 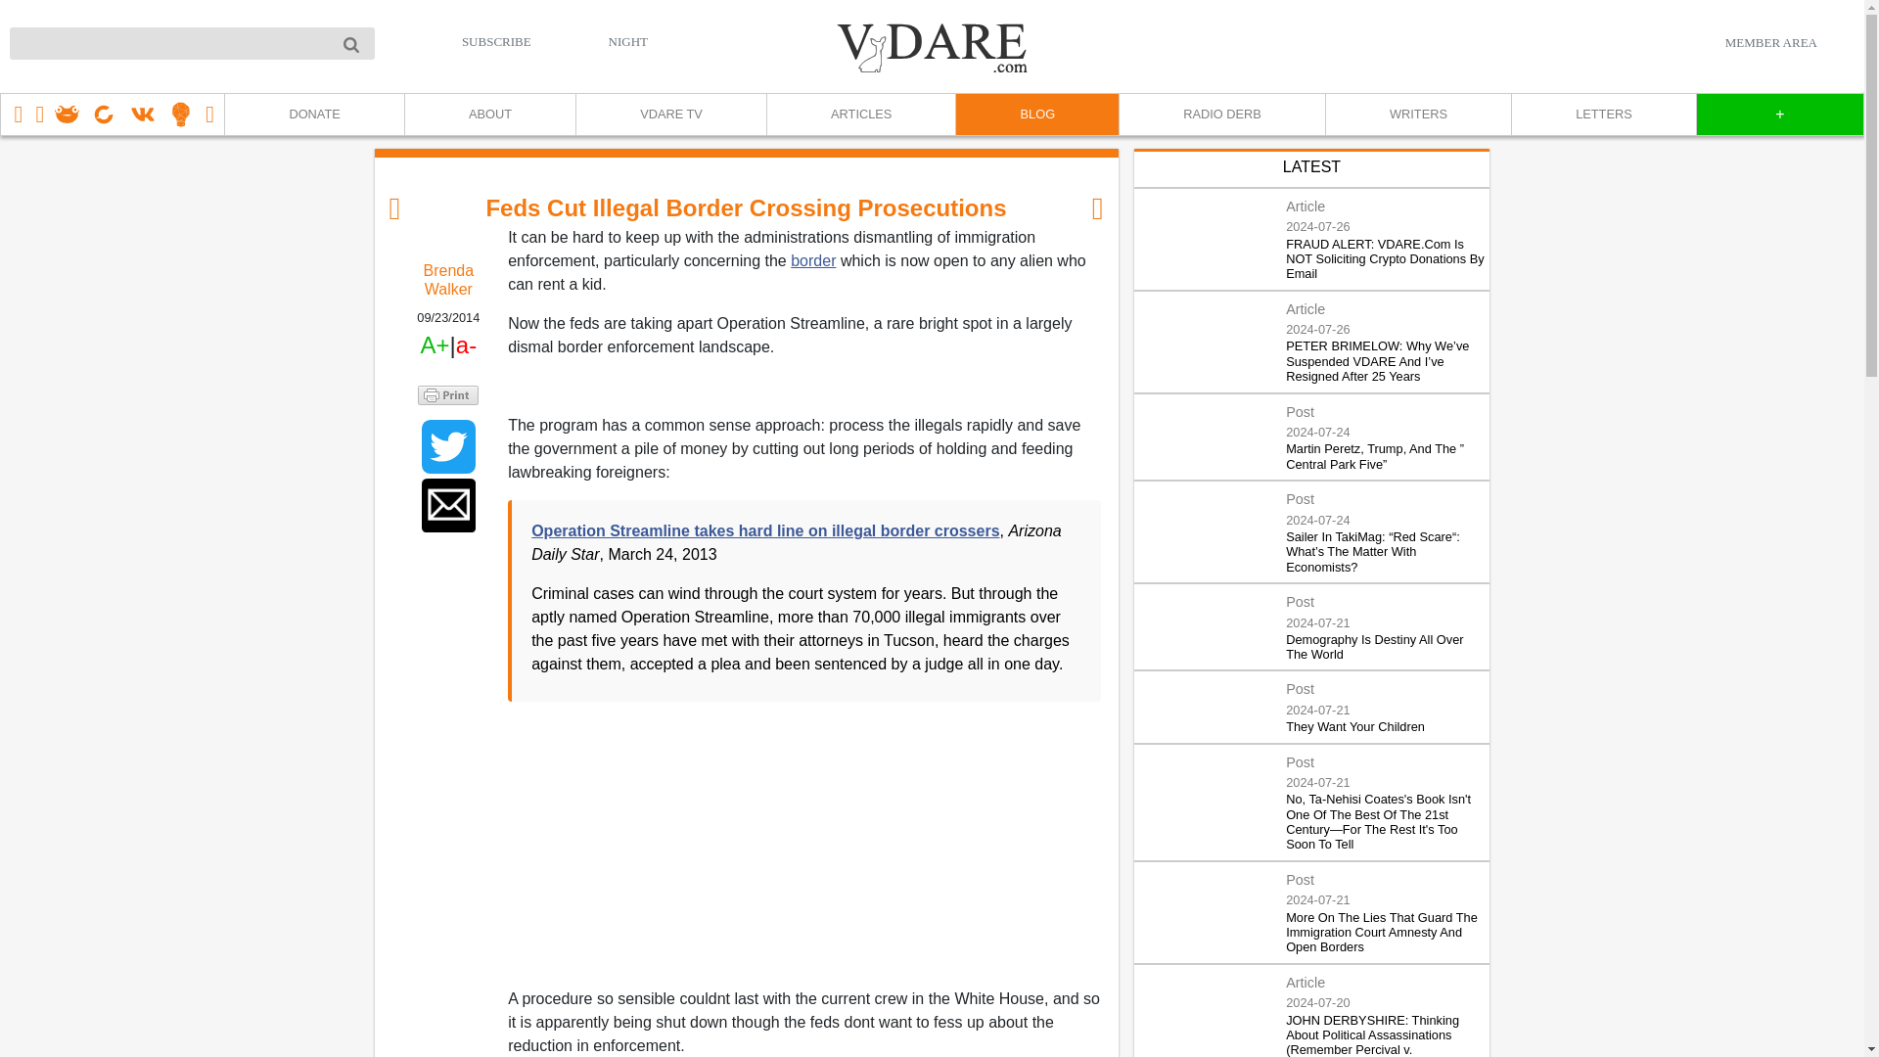 What do you see at coordinates (1417, 115) in the screenshot?
I see `WRITERS` at bounding box center [1417, 115].